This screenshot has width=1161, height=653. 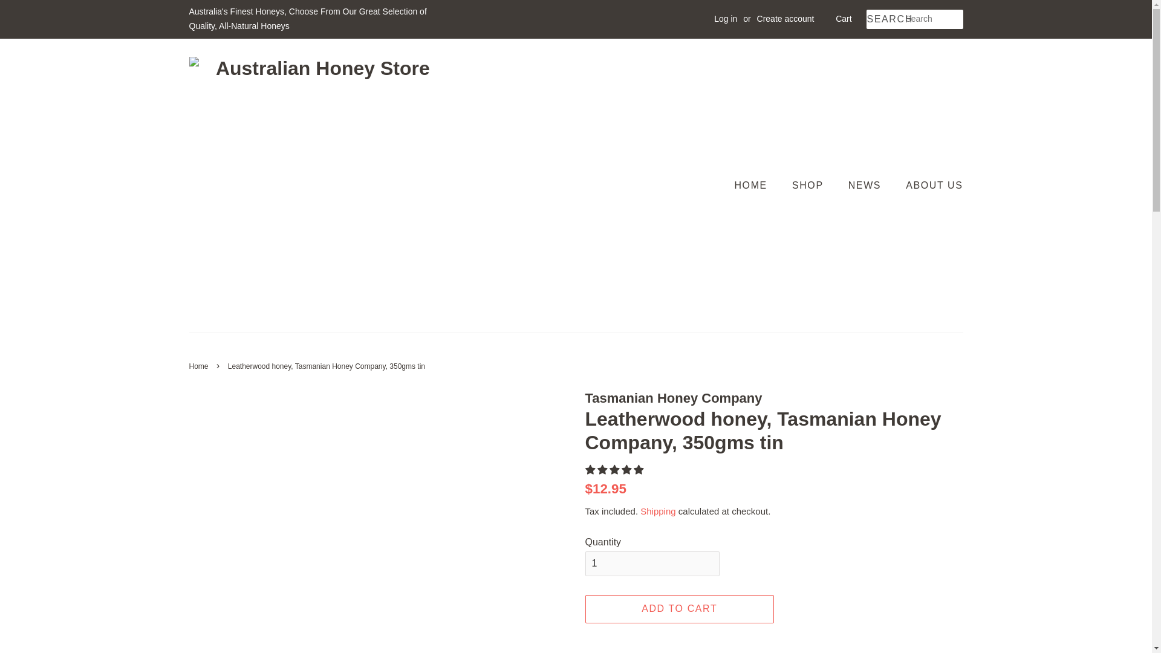 What do you see at coordinates (726, 18) in the screenshot?
I see `Log in` at bounding box center [726, 18].